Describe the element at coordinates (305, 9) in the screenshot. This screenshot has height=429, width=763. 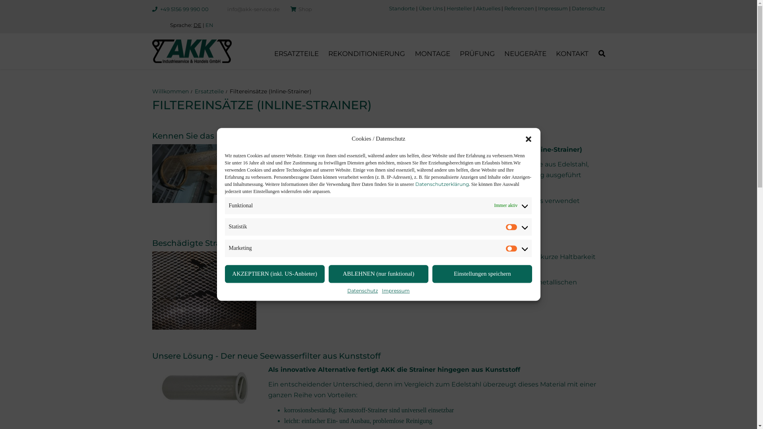
I see `Shop` at that location.